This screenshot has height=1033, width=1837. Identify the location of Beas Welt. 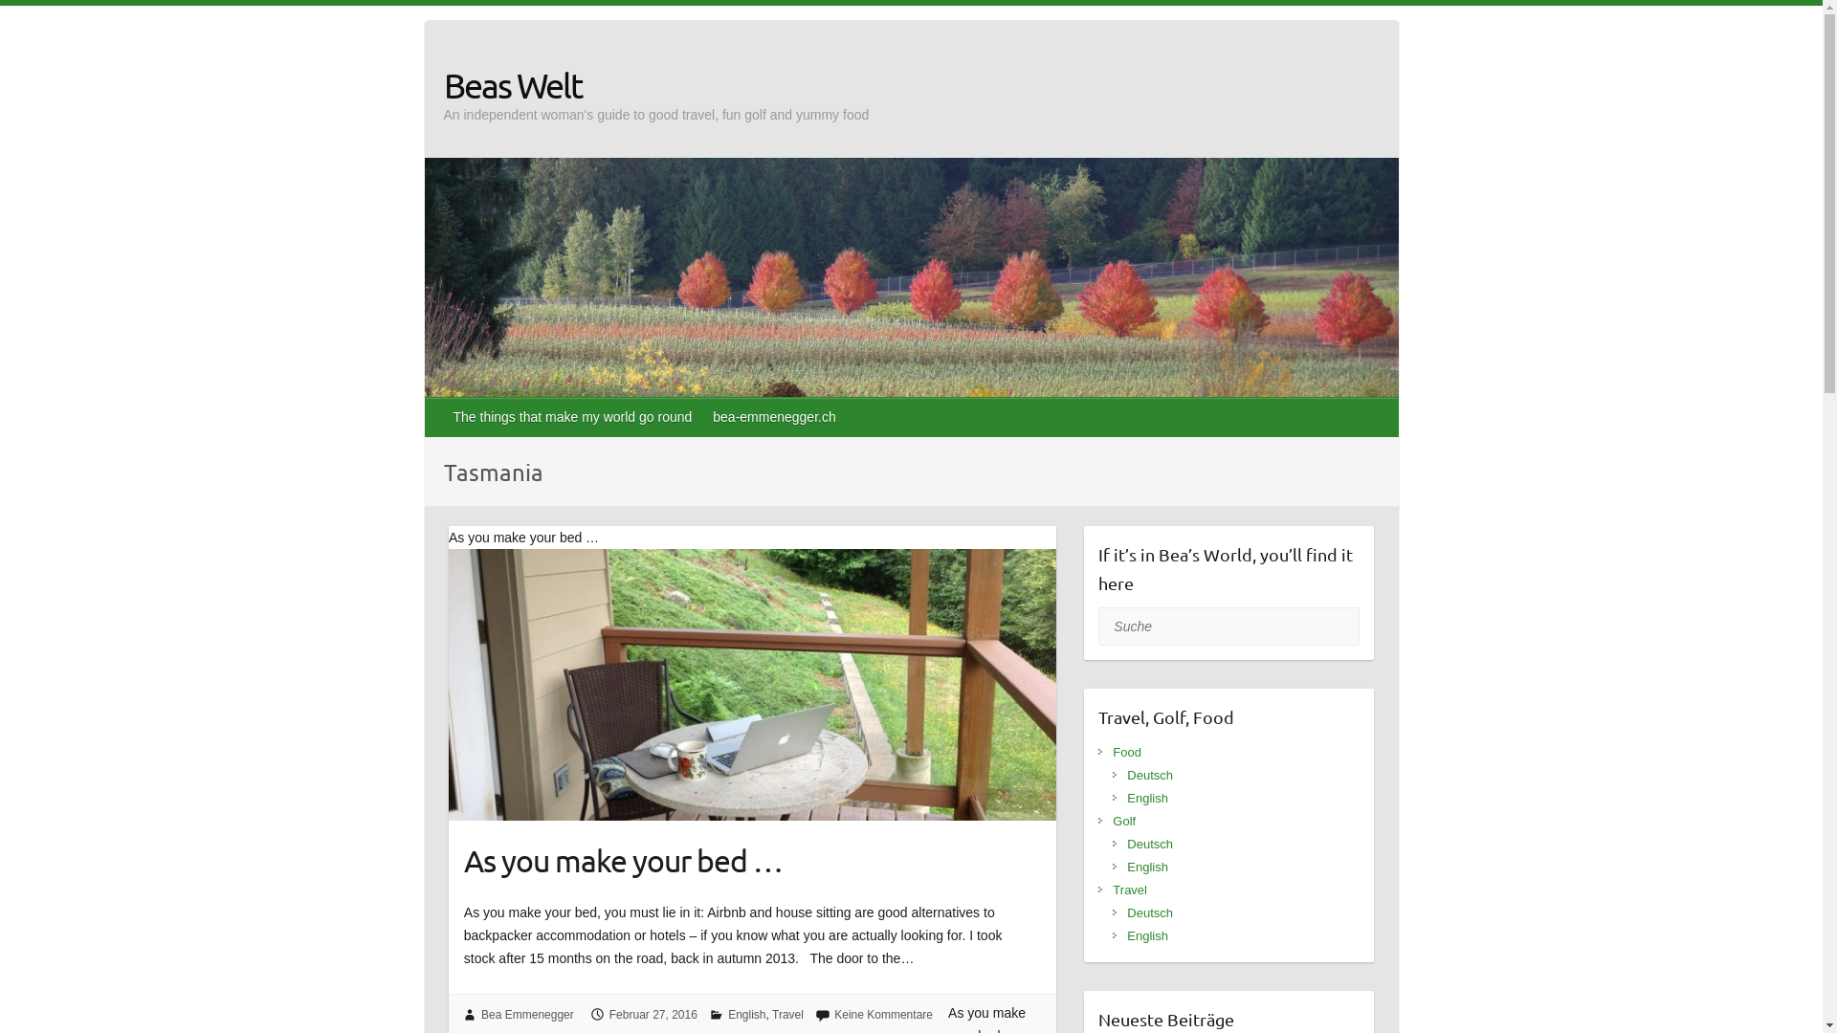
(656, 85).